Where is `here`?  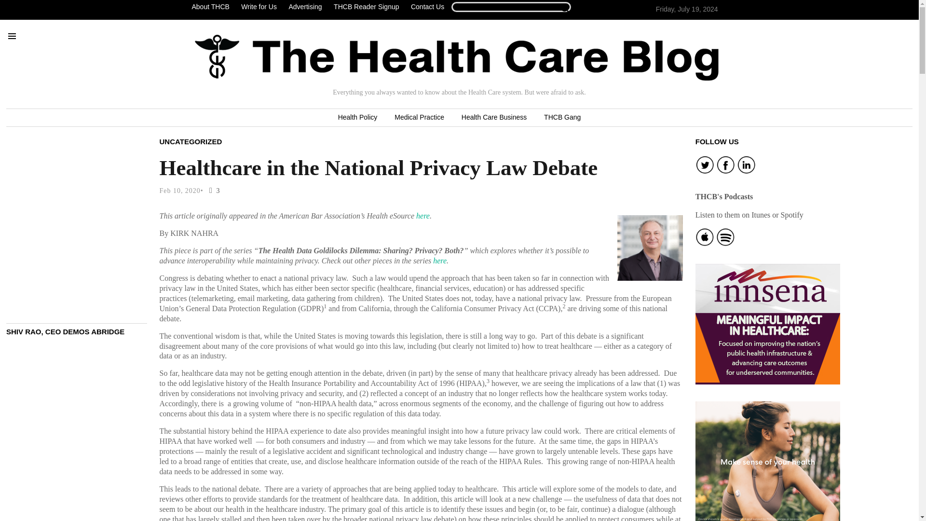
here is located at coordinates (440, 260).